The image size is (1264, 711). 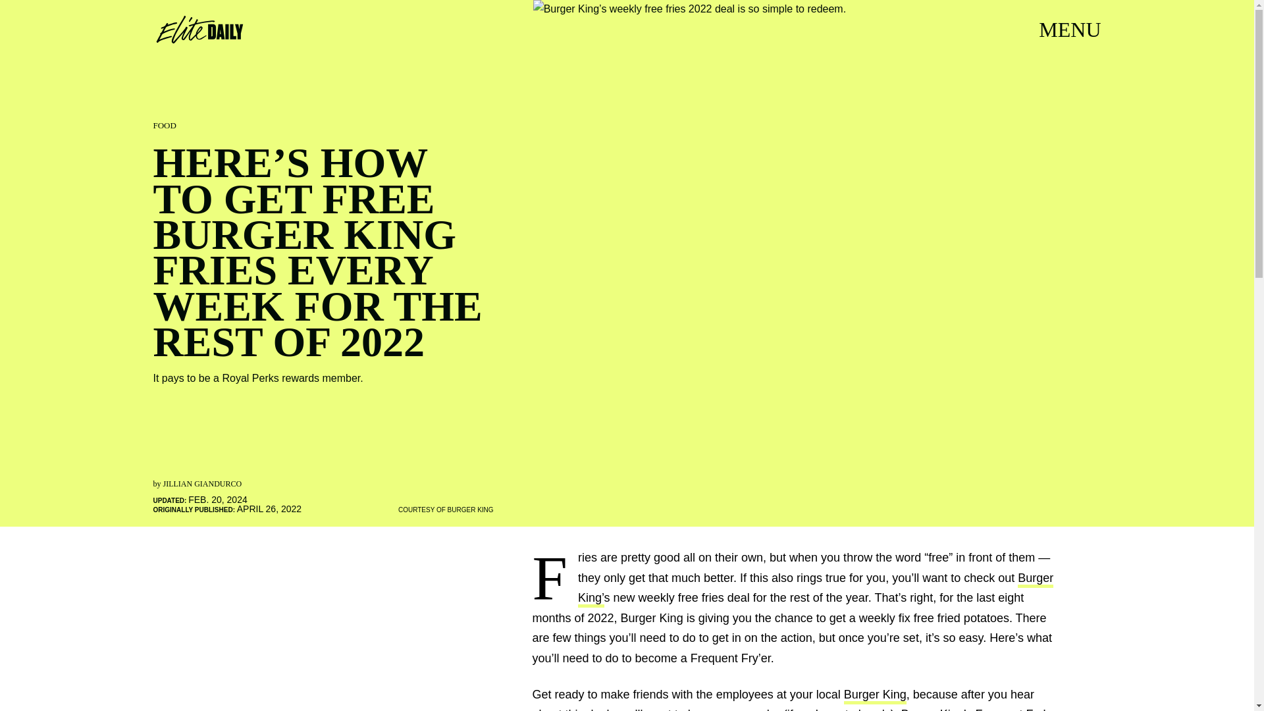 I want to click on Elite Daily, so click(x=199, y=29).